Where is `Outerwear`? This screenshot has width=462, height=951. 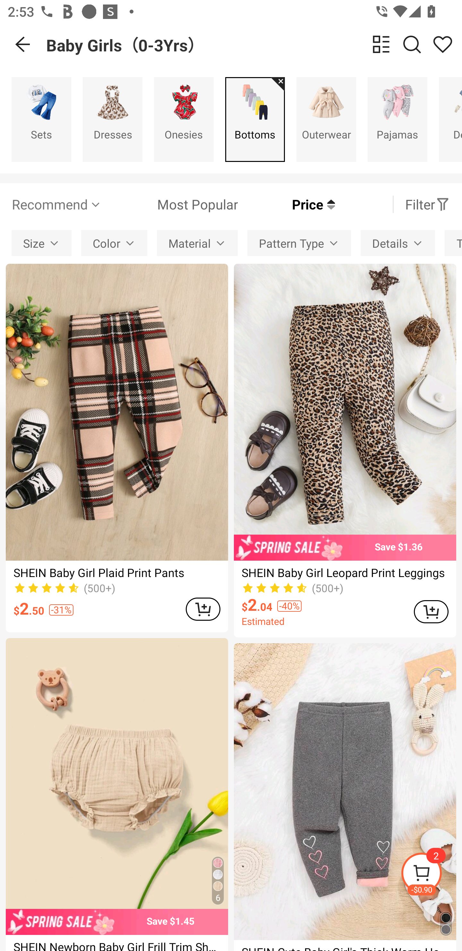 Outerwear is located at coordinates (326, 119).